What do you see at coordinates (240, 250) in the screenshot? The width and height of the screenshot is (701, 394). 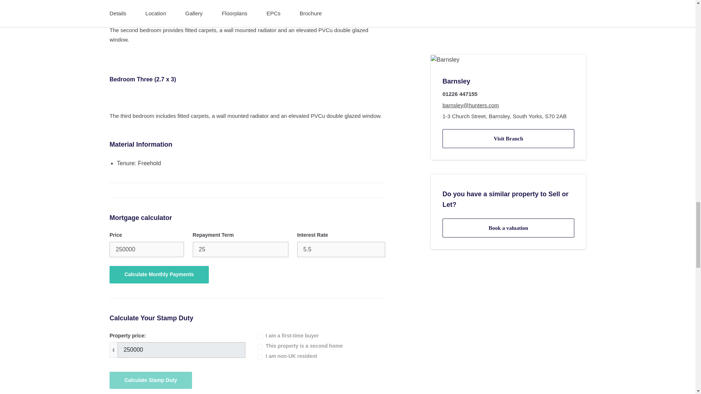 I see `25` at bounding box center [240, 250].